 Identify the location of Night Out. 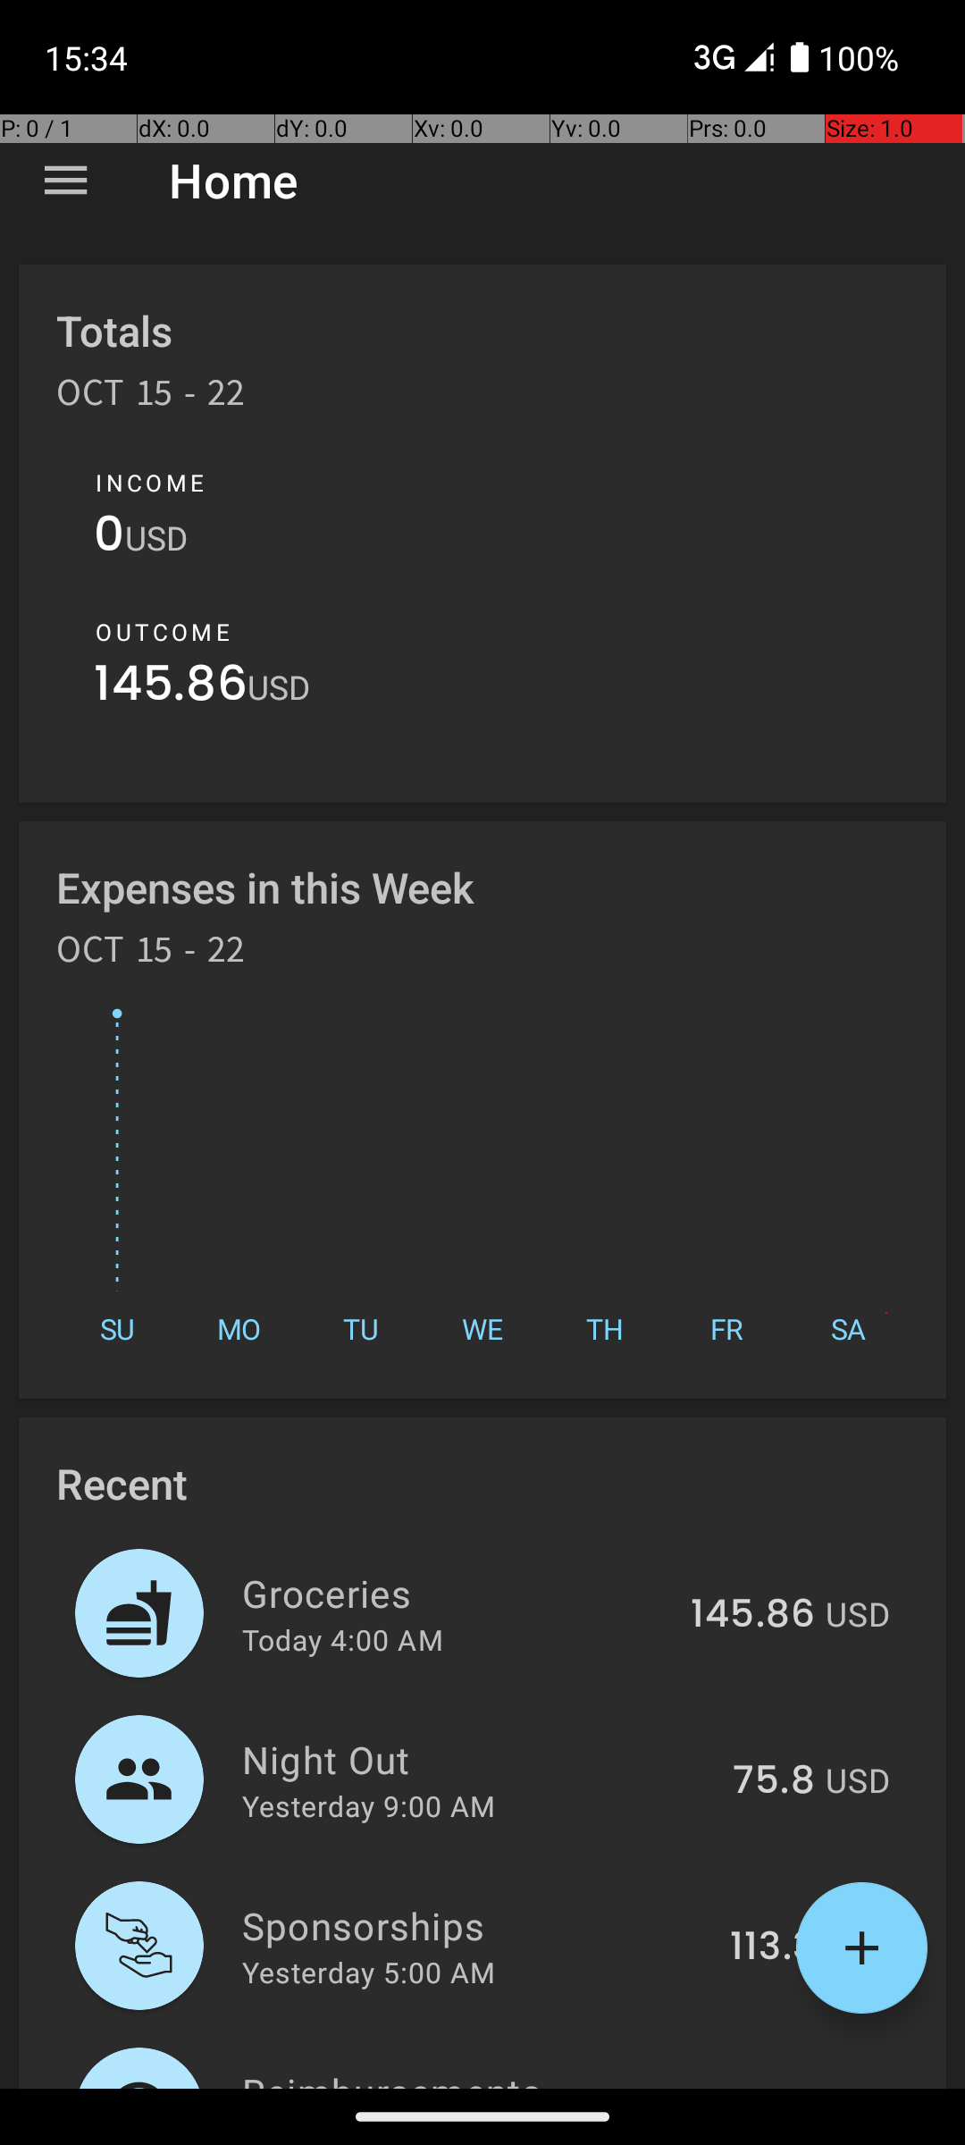
(477, 1759).